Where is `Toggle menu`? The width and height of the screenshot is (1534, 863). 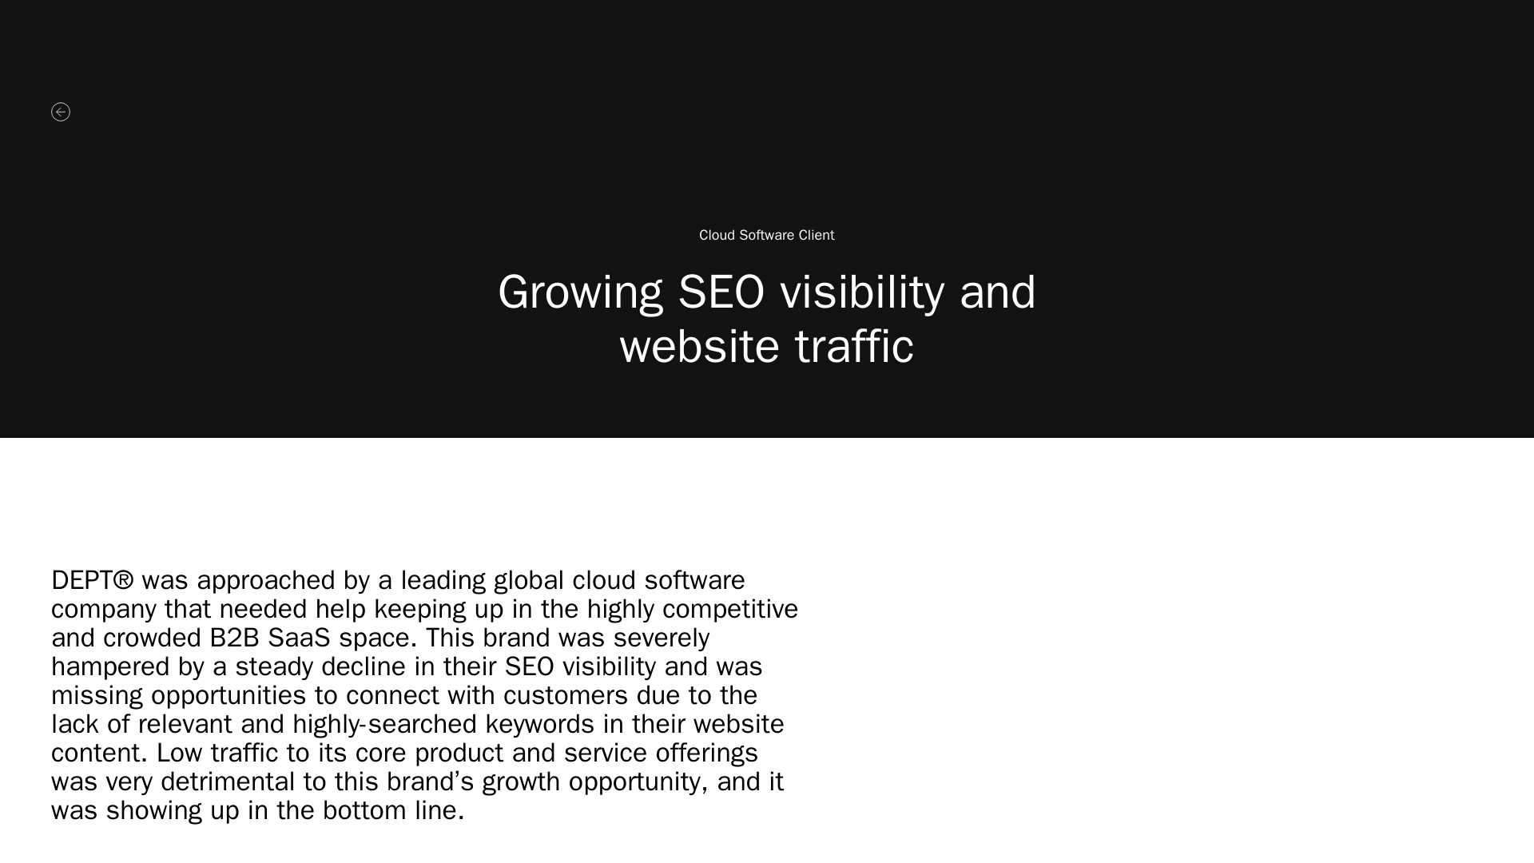
Toggle menu is located at coordinates (1467, 51).